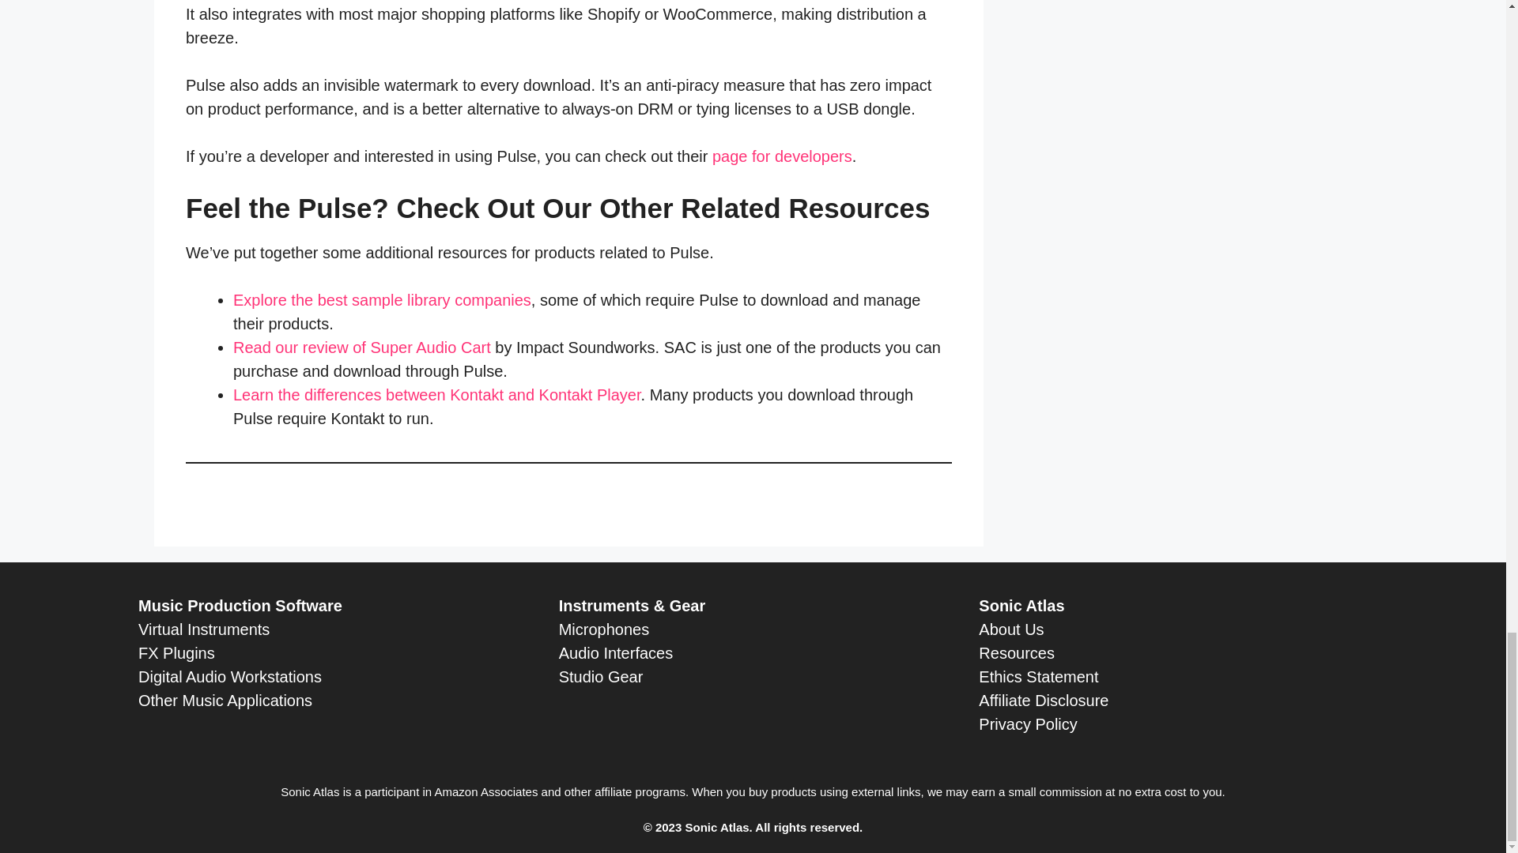  Describe the element at coordinates (436, 395) in the screenshot. I see `Learn the differences between Kontakt and Kontakt Player` at that location.